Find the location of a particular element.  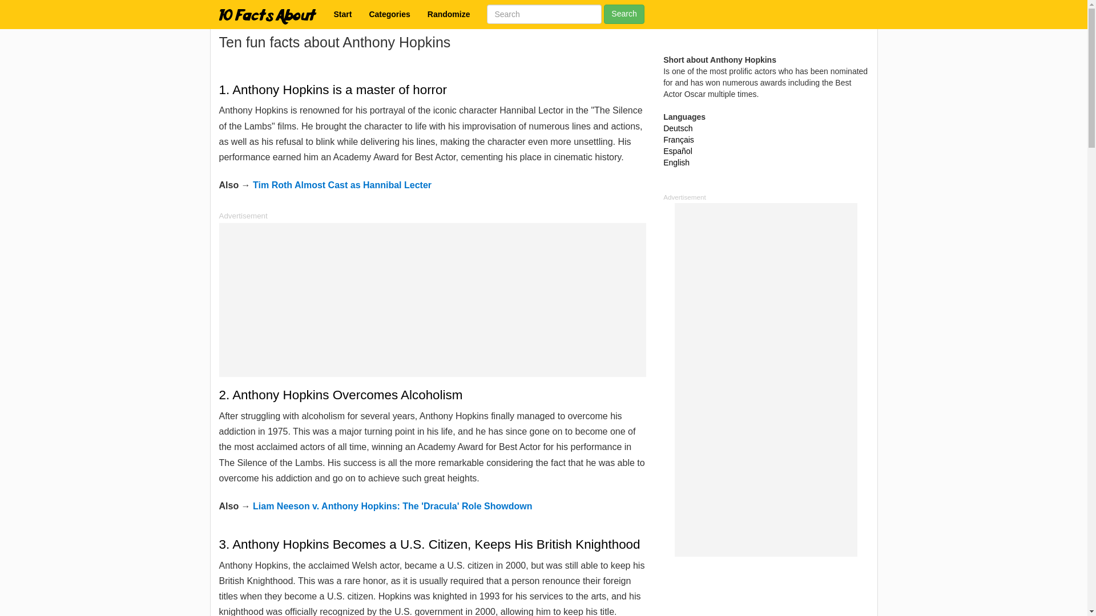

Randomize is located at coordinates (449, 14).